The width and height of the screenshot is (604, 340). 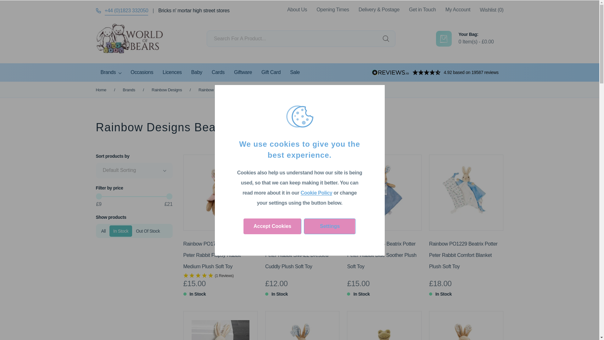 I want to click on Baby, so click(x=197, y=72).